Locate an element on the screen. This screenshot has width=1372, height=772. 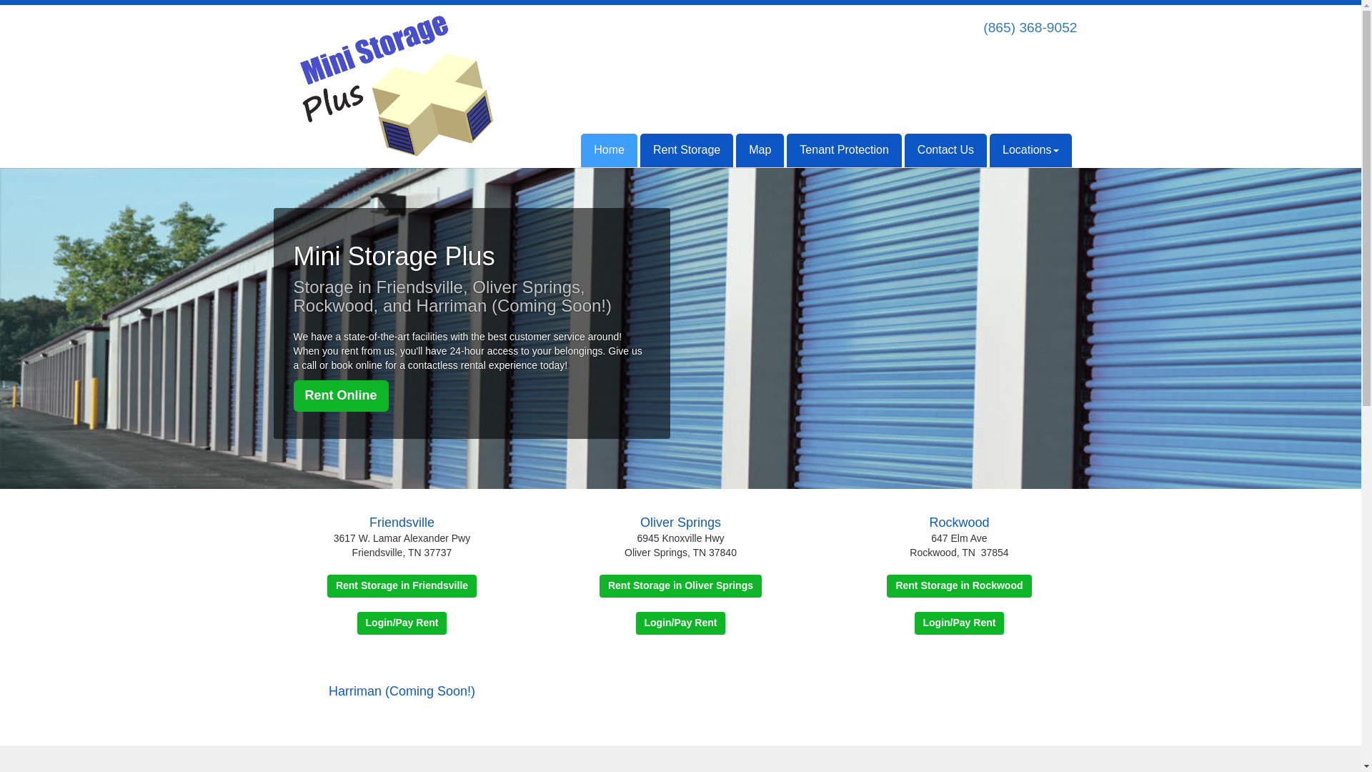
Locations is located at coordinates (1030, 150).